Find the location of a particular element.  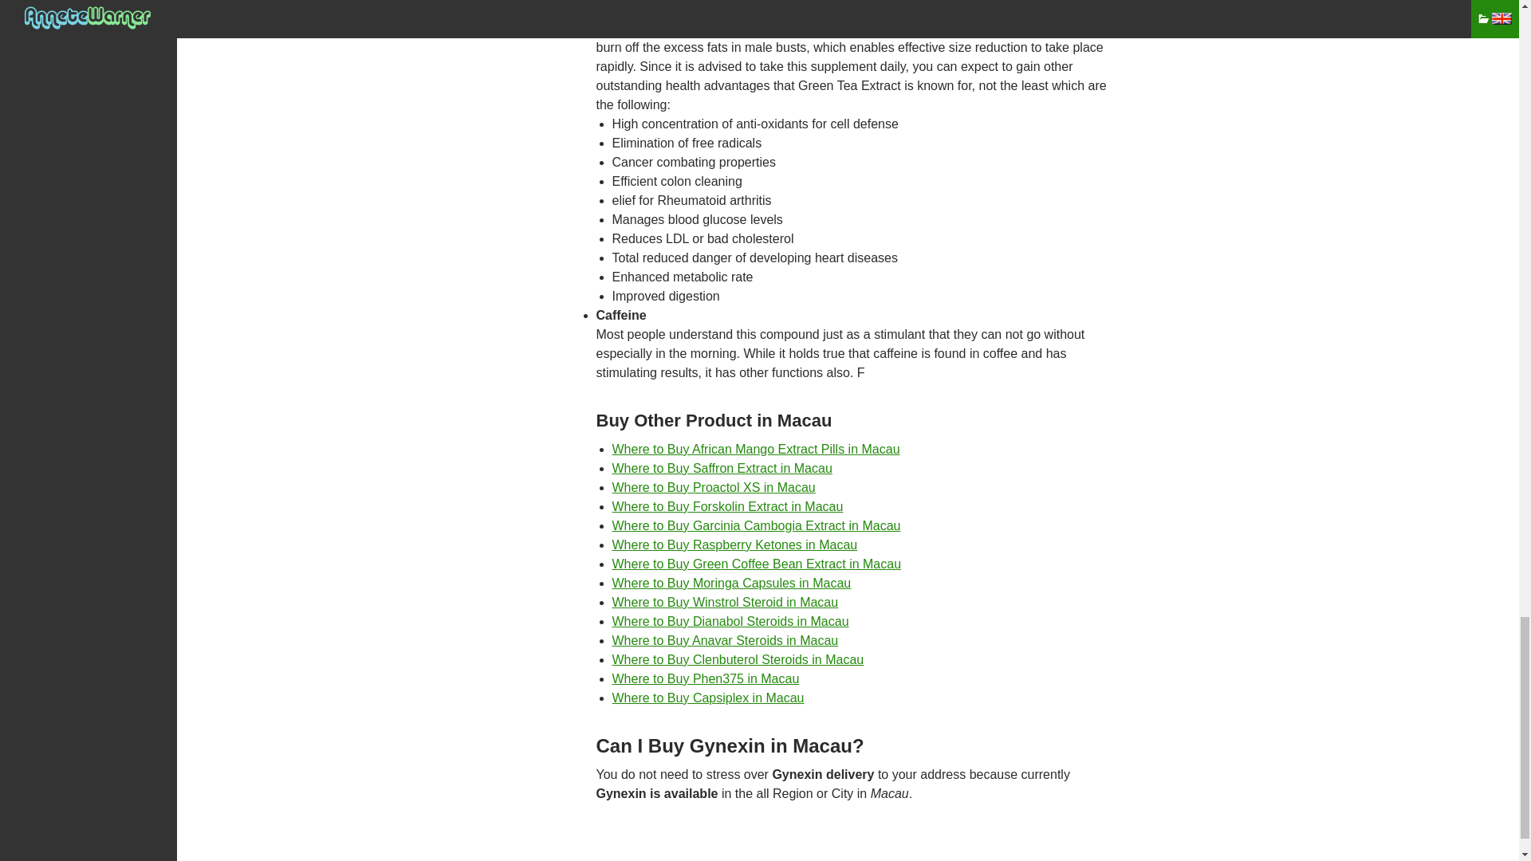

Where to Purchase green-coffee-bean-extract online Macau is located at coordinates (757, 564).